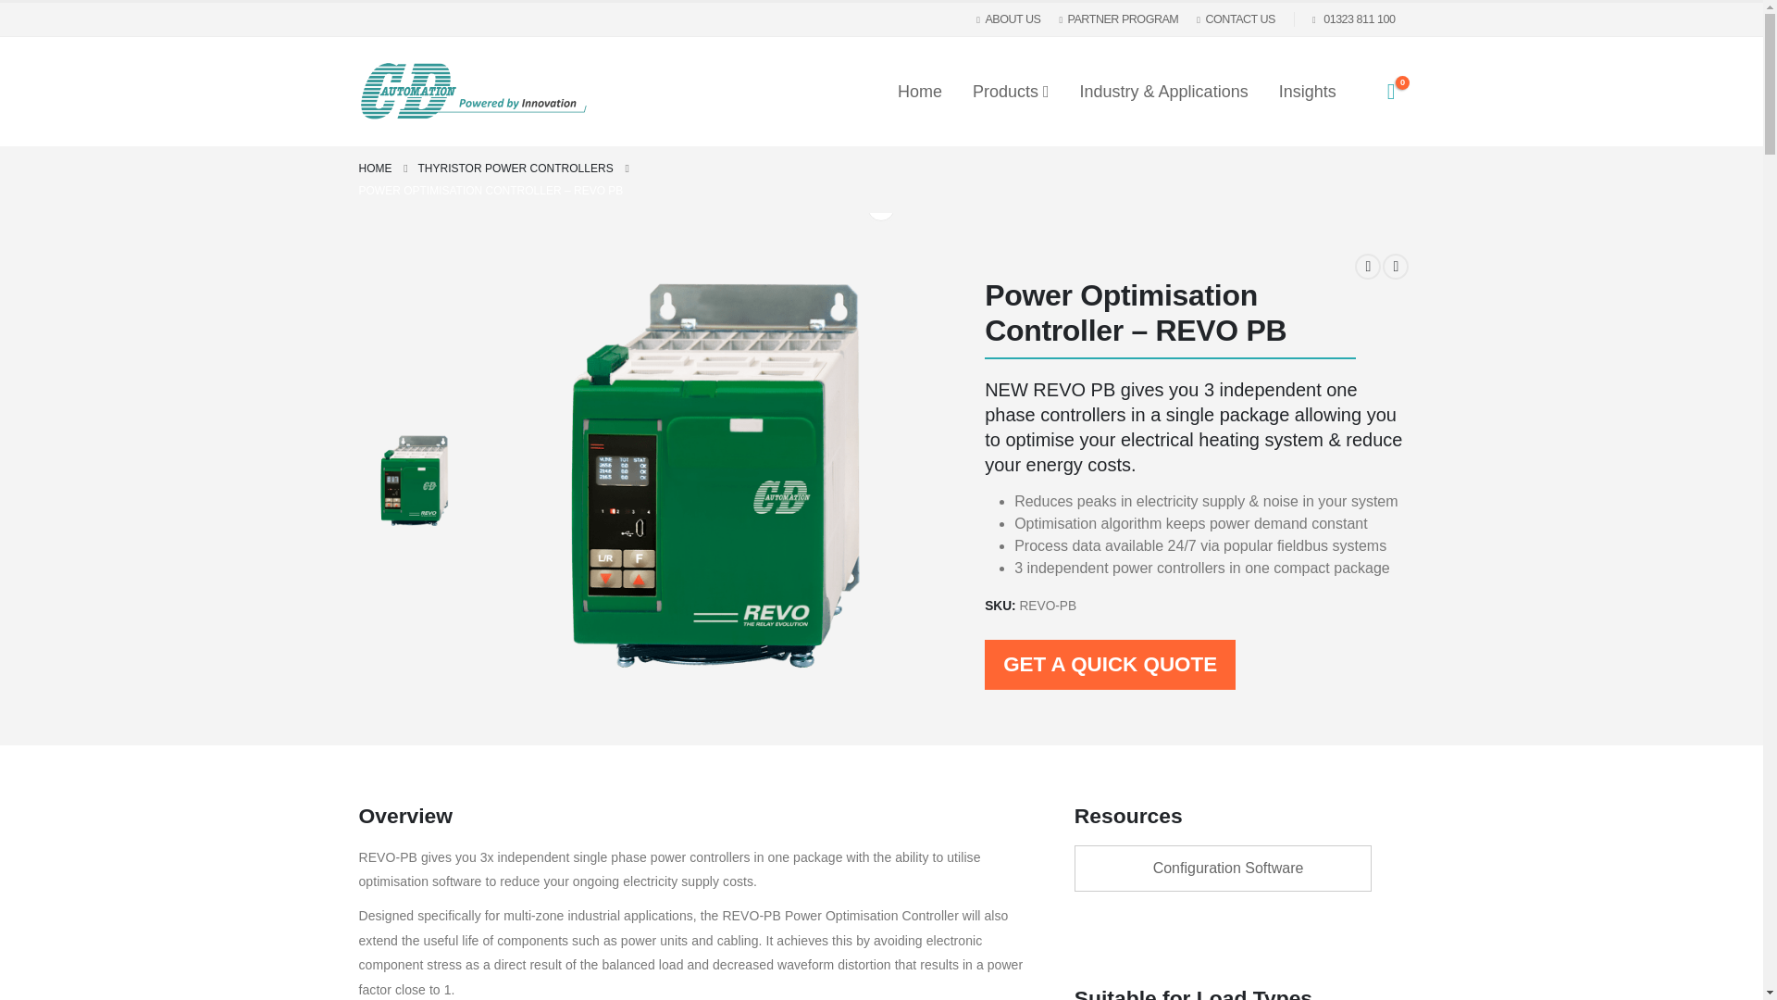  What do you see at coordinates (1118, 19) in the screenshot?
I see `PARTNER PROGRAM` at bounding box center [1118, 19].